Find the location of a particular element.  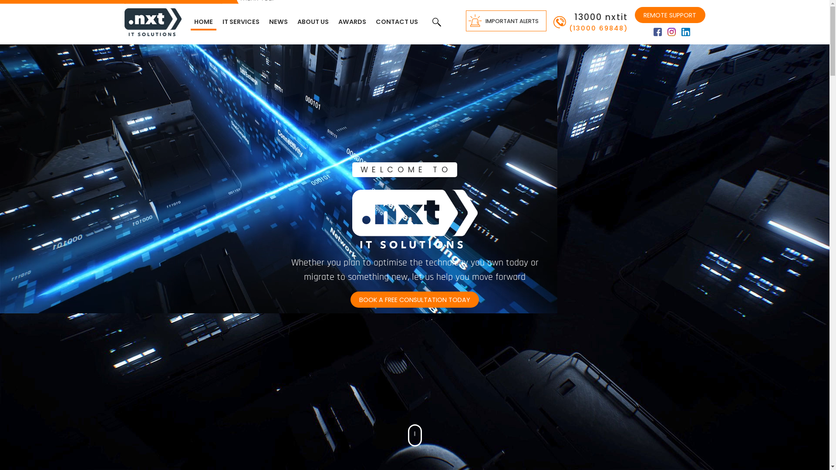

IT SERVICES is located at coordinates (241, 22).